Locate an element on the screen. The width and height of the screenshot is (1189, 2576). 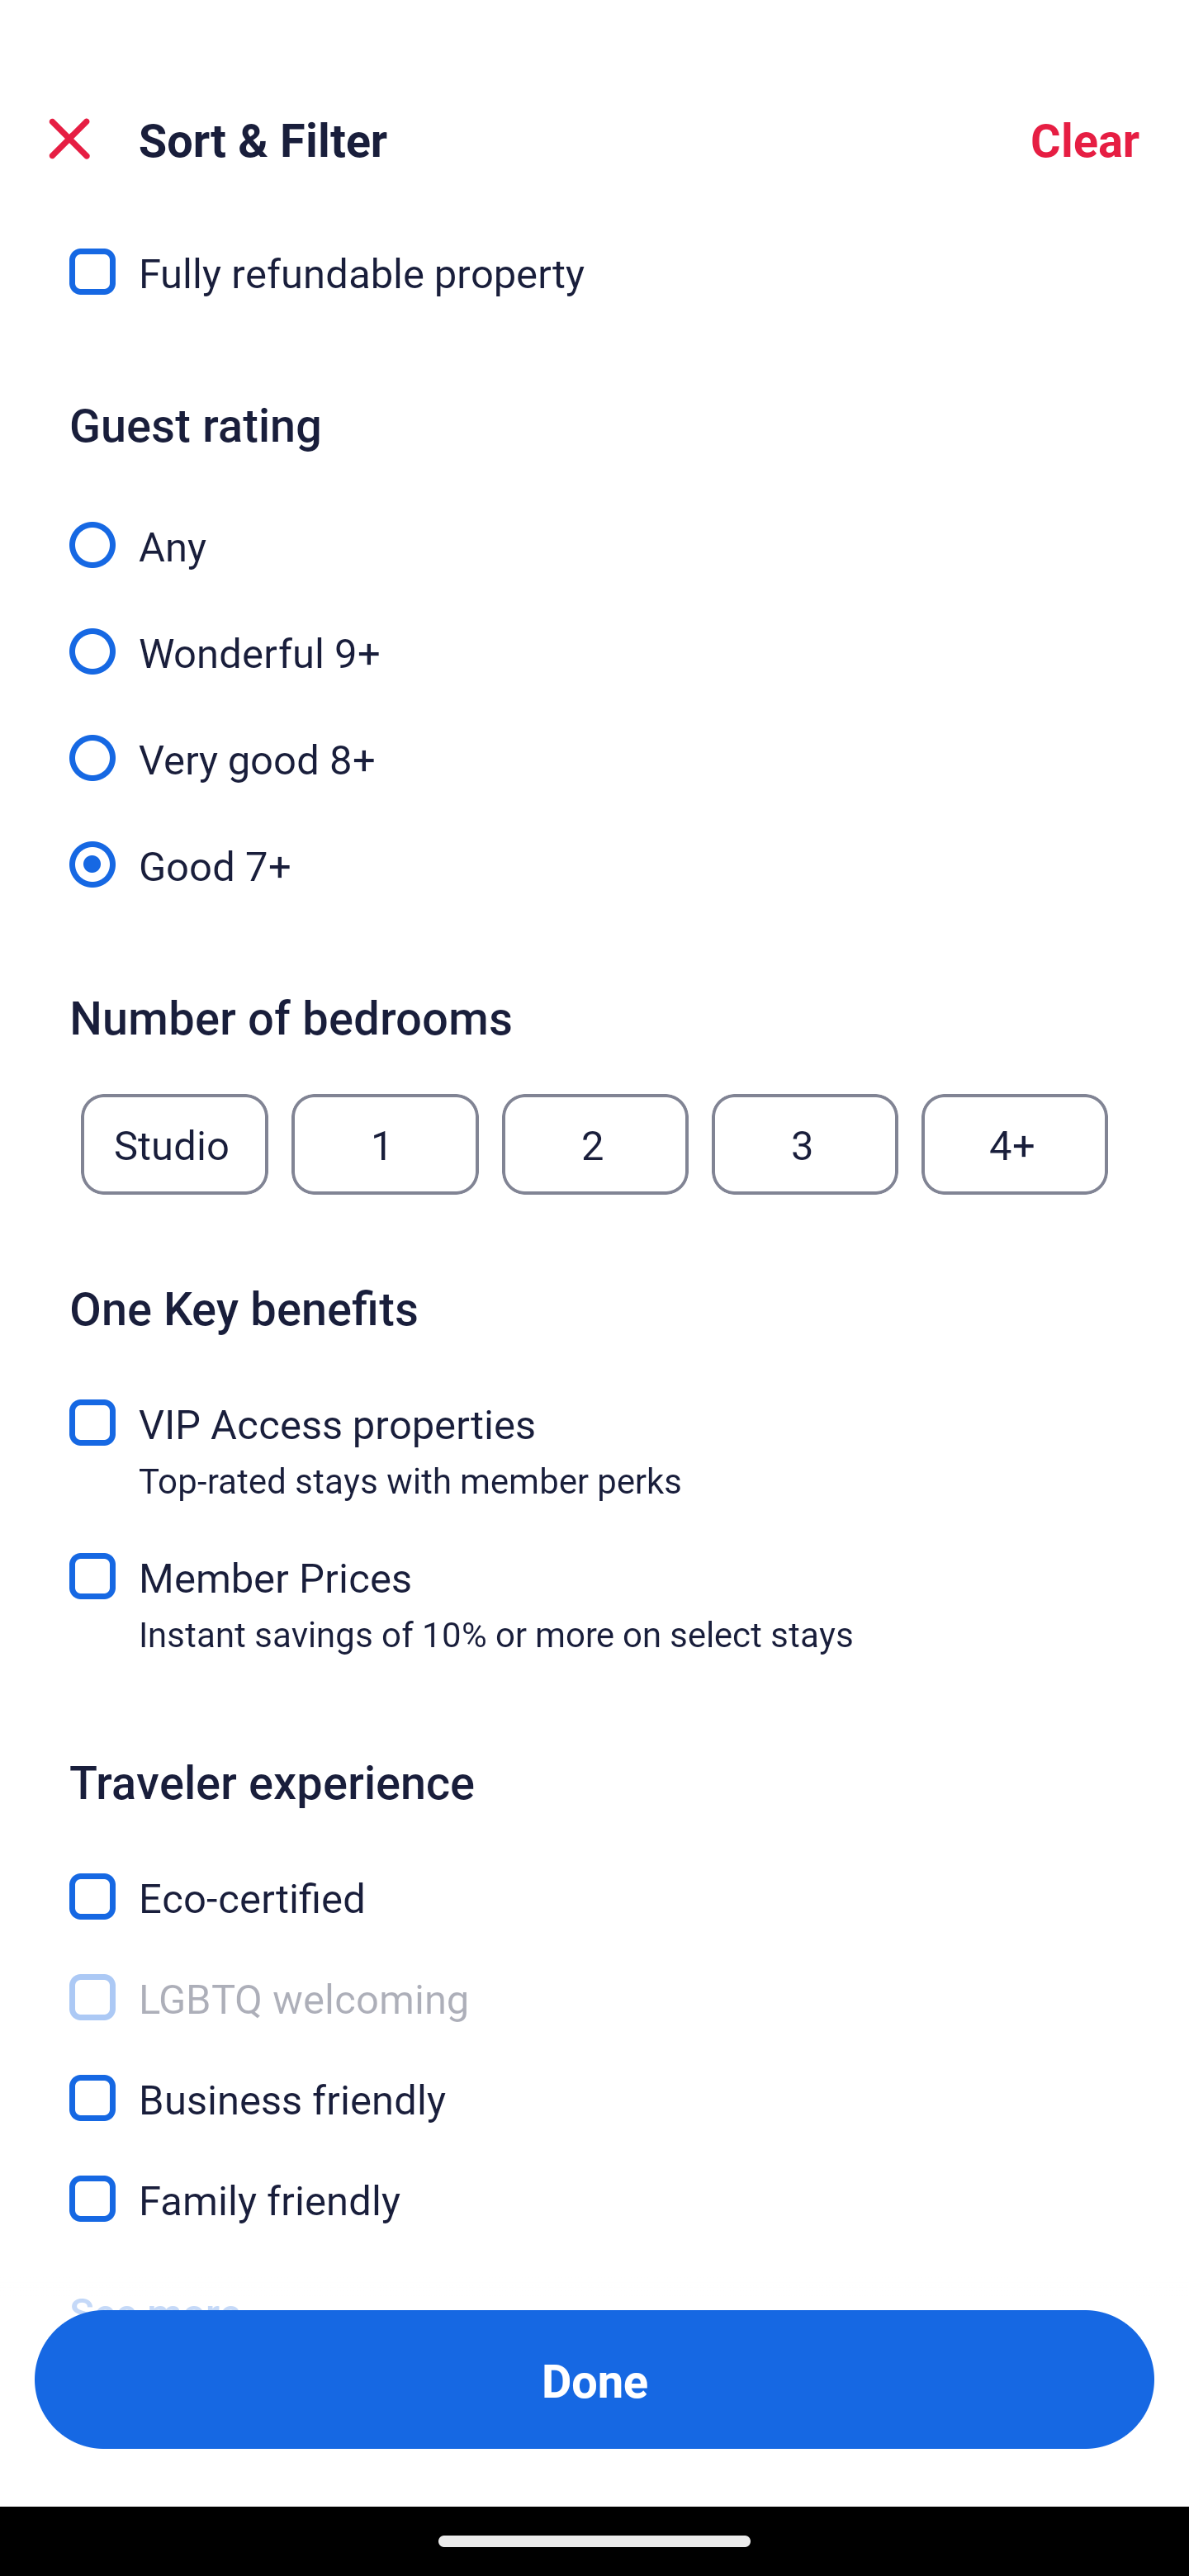
Family friendly, Family friendly is located at coordinates (594, 2200).